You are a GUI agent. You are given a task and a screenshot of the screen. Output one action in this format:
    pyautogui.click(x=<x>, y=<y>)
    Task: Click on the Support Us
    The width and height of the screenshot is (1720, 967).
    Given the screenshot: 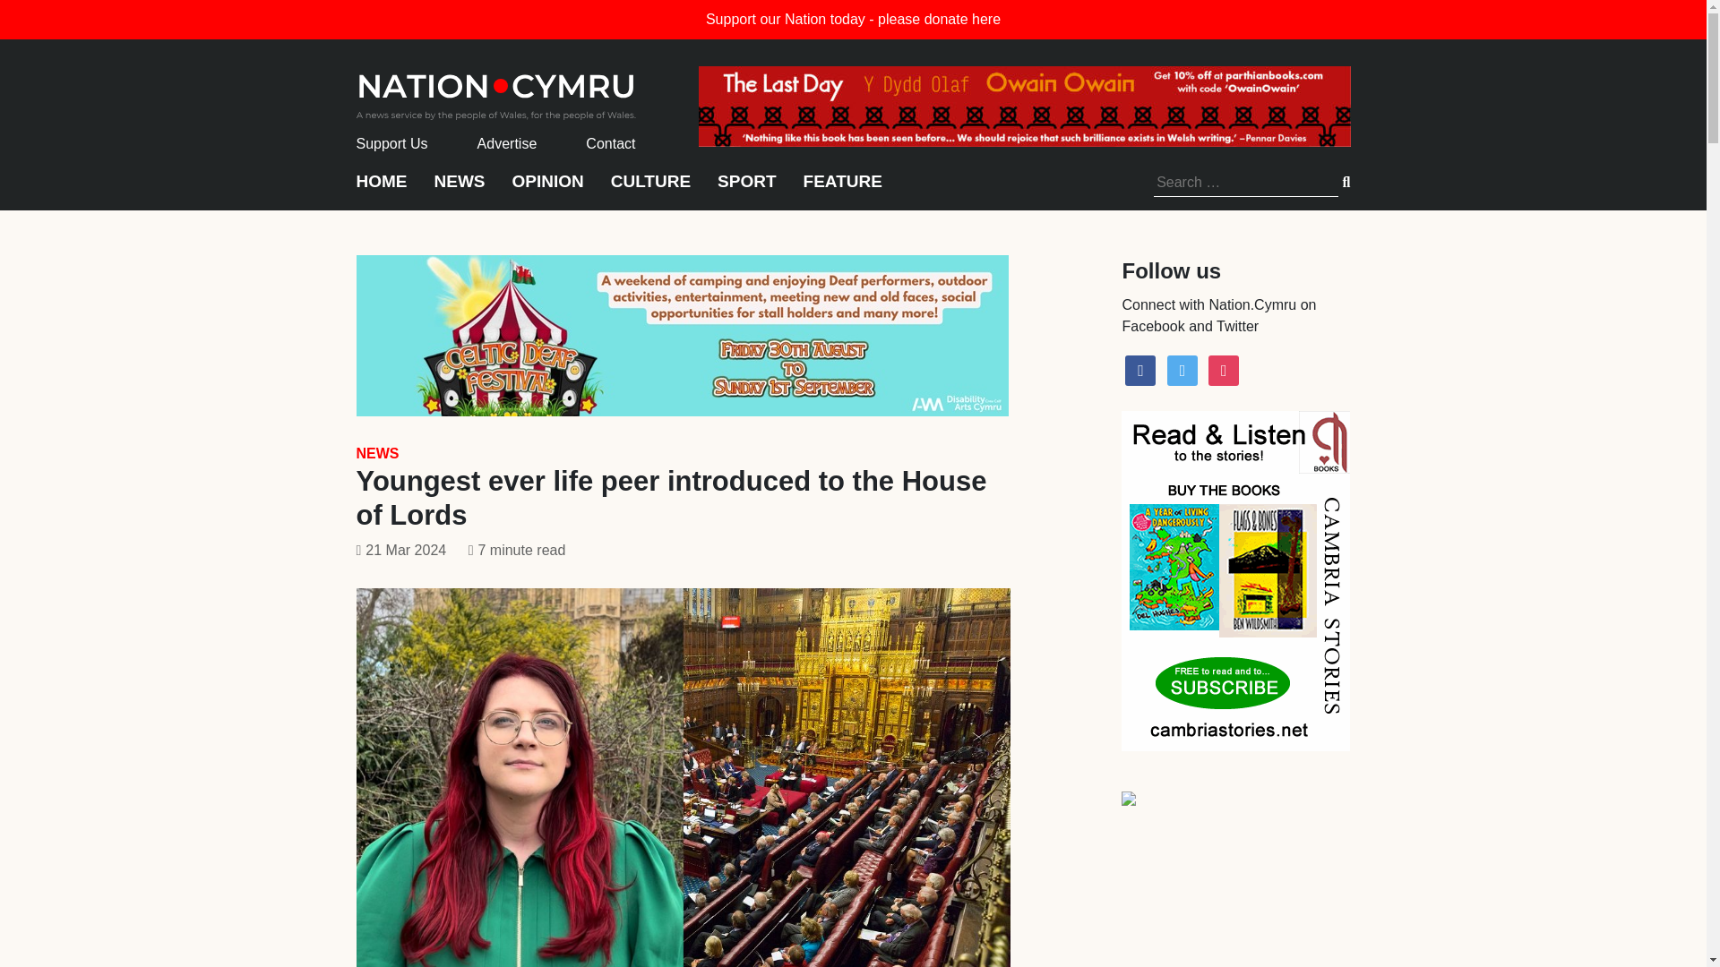 What is the action you would take?
    pyautogui.click(x=392, y=143)
    